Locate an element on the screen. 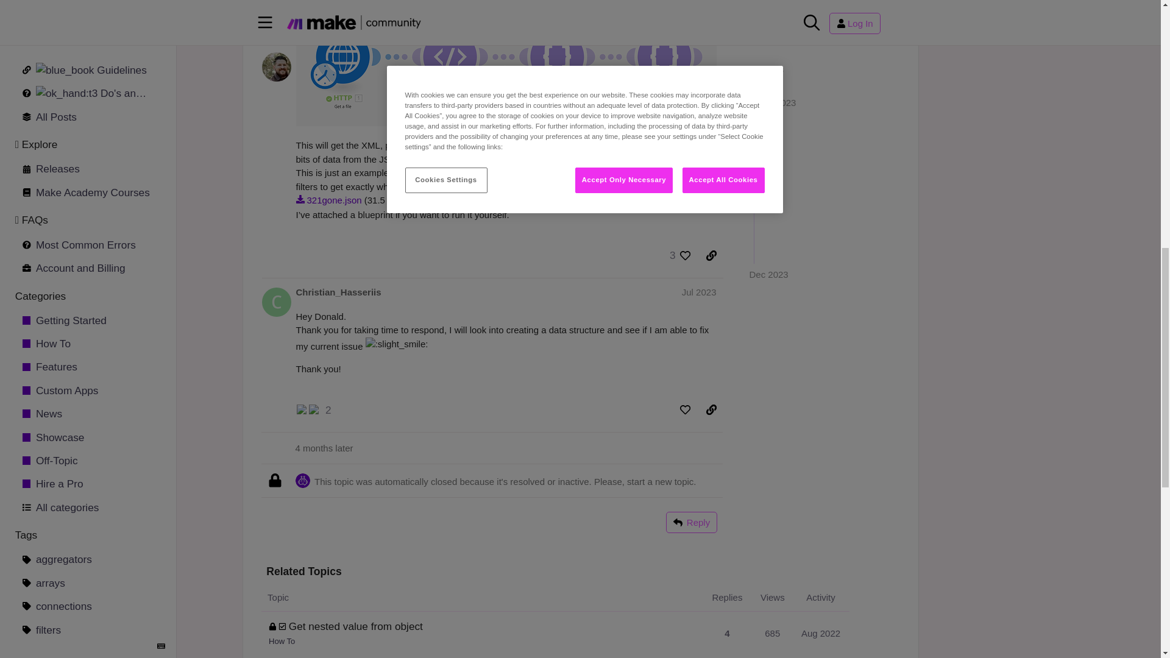  router is located at coordinates (87, 41).